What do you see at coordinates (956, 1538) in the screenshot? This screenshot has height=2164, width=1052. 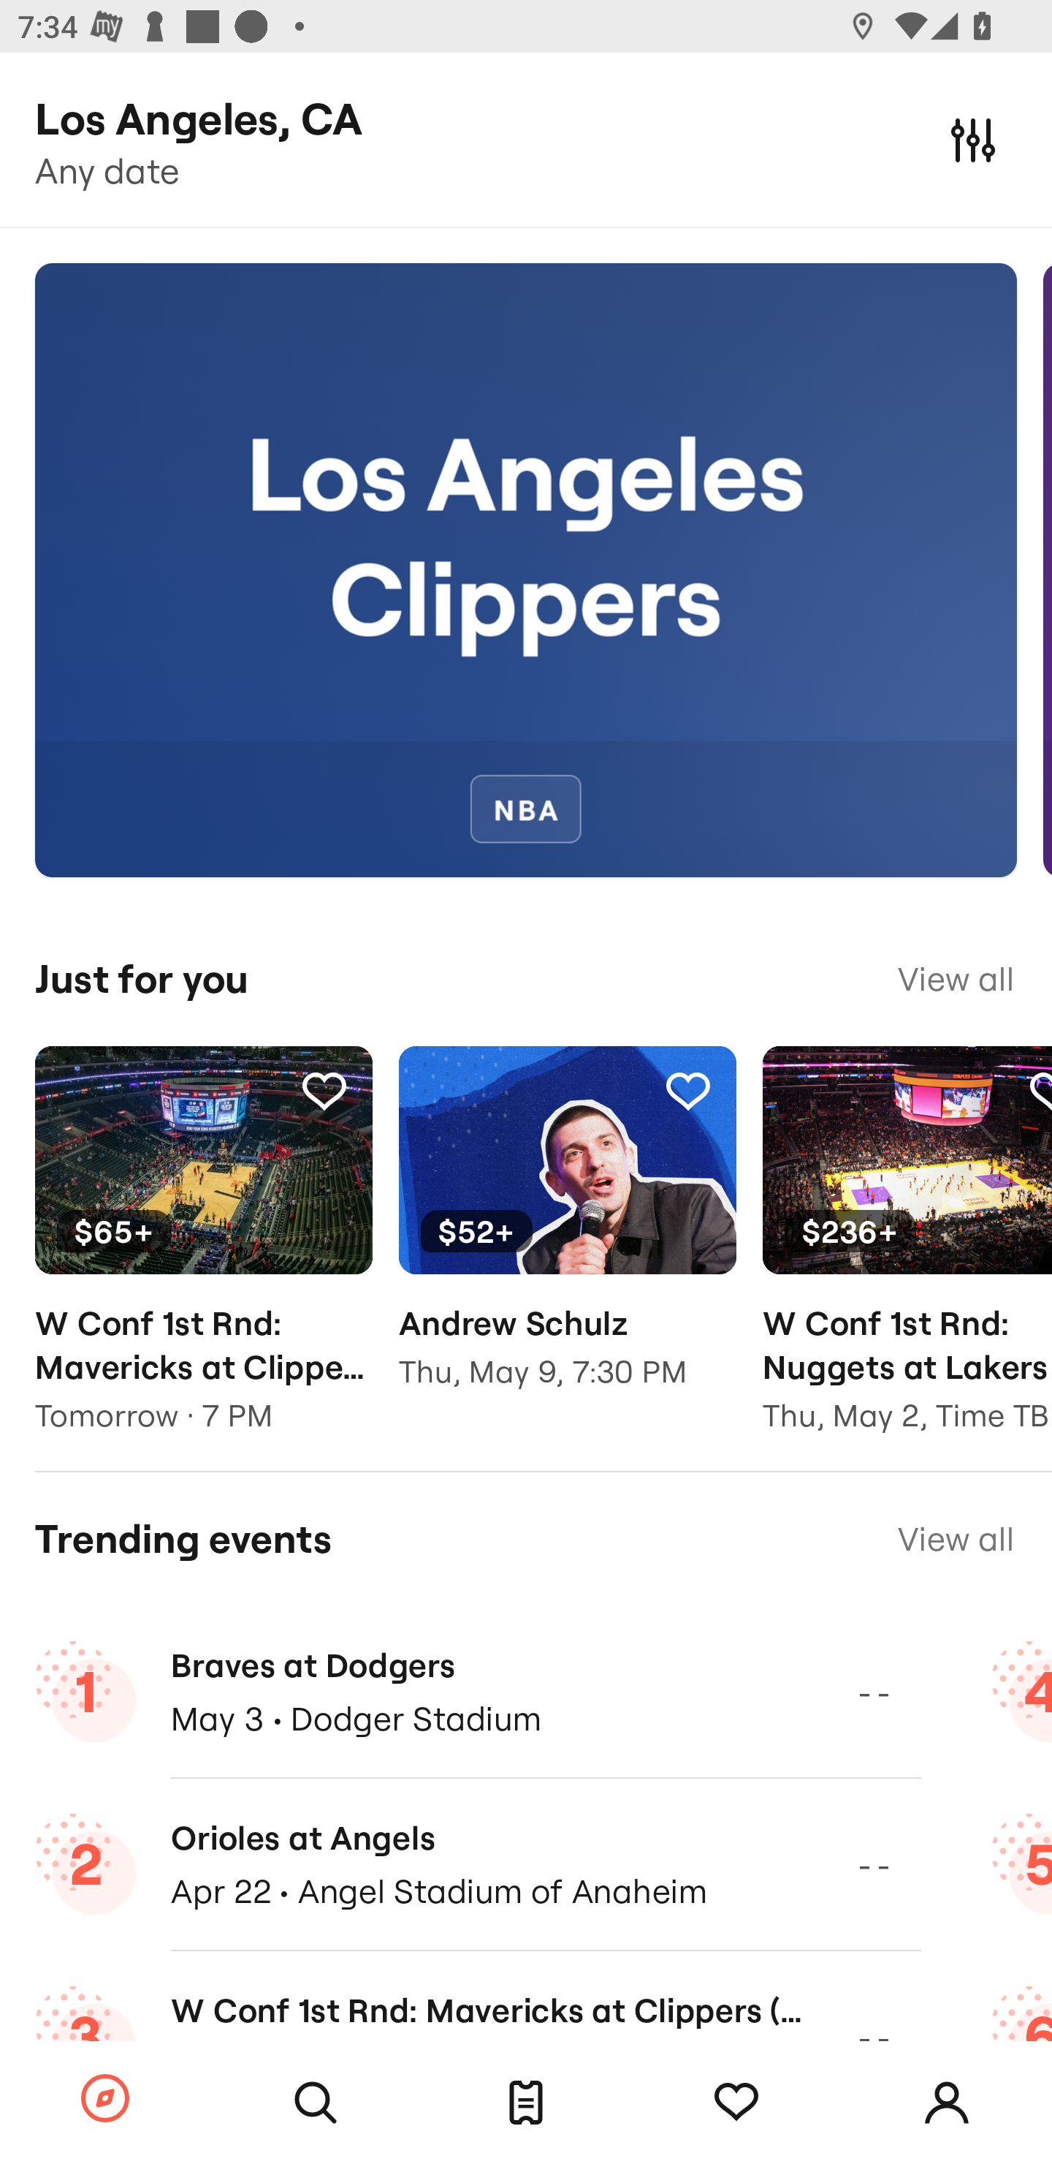 I see `View all` at bounding box center [956, 1538].